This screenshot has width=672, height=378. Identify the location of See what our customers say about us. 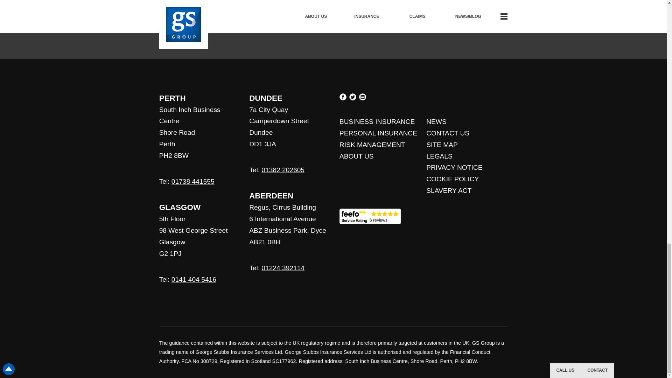
(370, 216).